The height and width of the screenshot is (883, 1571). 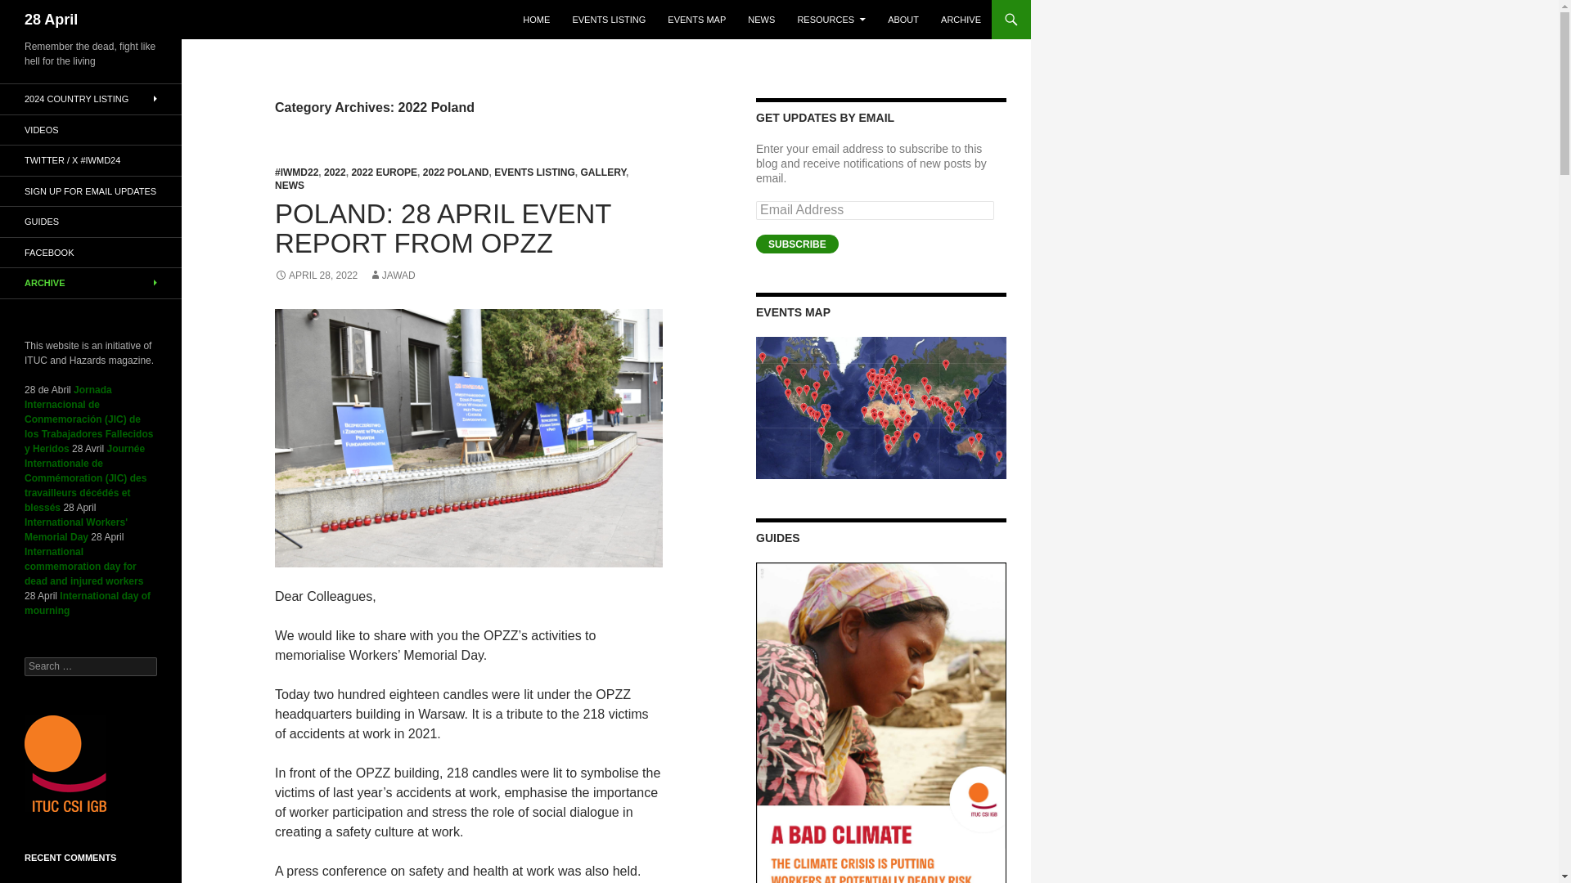 What do you see at coordinates (831, 20) in the screenshot?
I see `RESOURCES` at bounding box center [831, 20].